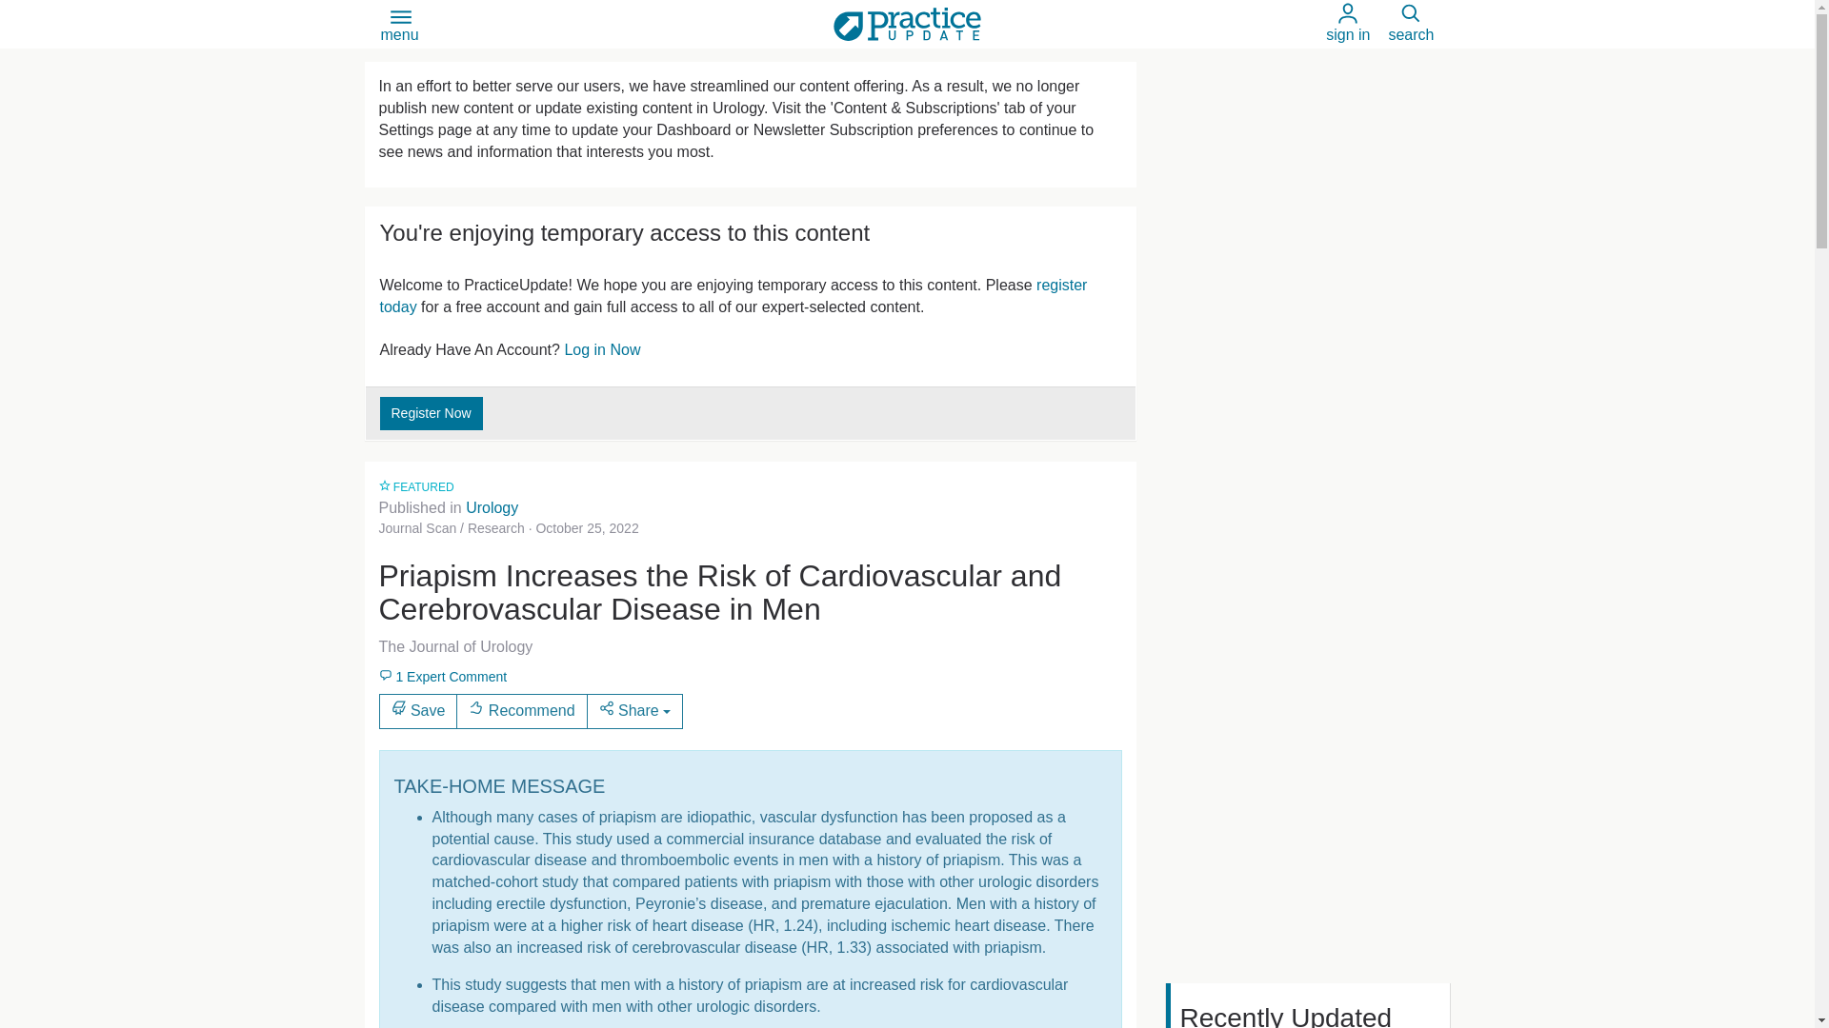 This screenshot has width=1829, height=1028. Describe the element at coordinates (492, 507) in the screenshot. I see `Urology` at that location.